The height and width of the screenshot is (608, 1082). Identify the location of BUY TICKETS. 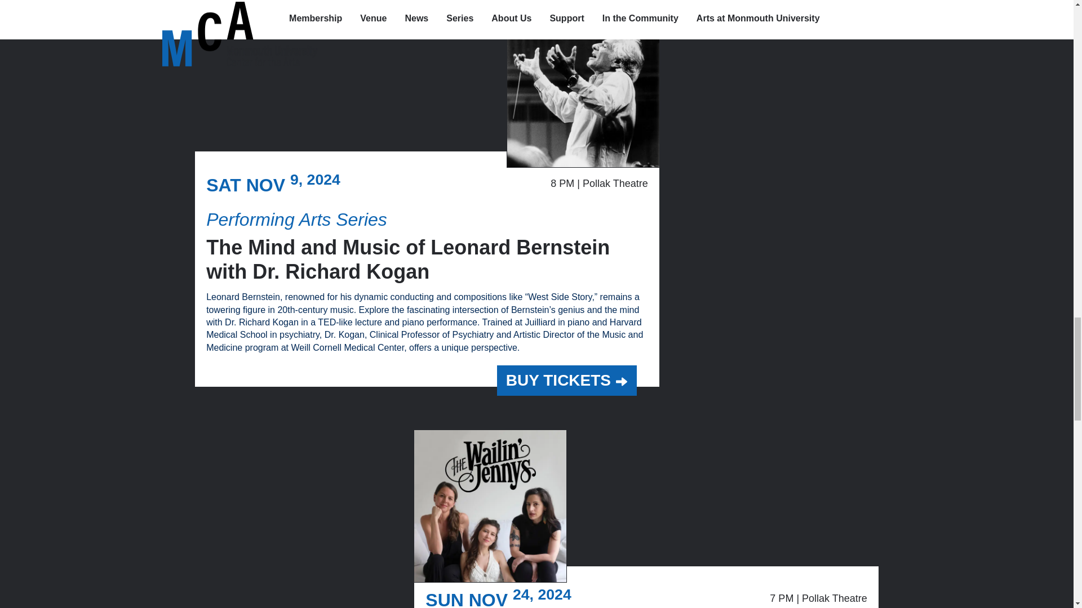
(567, 381).